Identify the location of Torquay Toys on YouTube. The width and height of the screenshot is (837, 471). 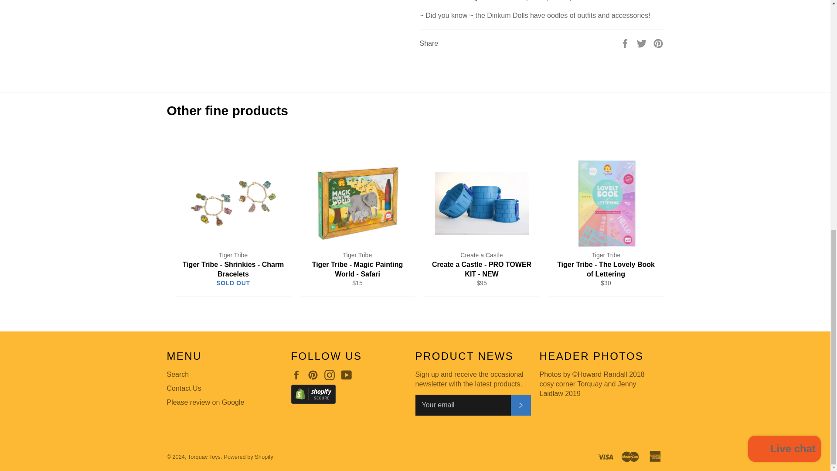
(349, 375).